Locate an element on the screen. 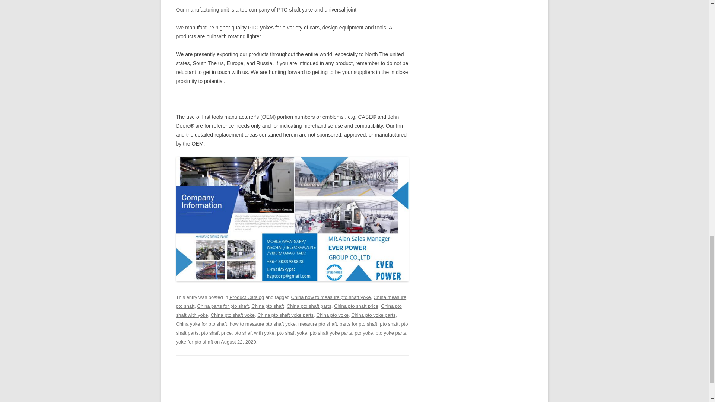  China pto yoke parts is located at coordinates (373, 315).